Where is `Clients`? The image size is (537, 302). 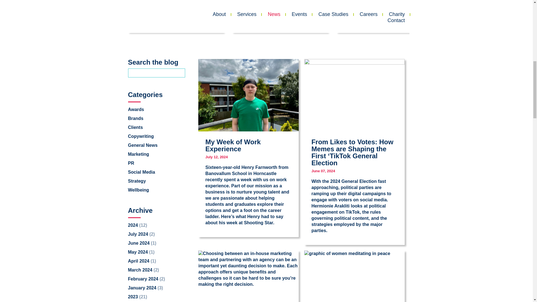
Clients is located at coordinates (135, 127).